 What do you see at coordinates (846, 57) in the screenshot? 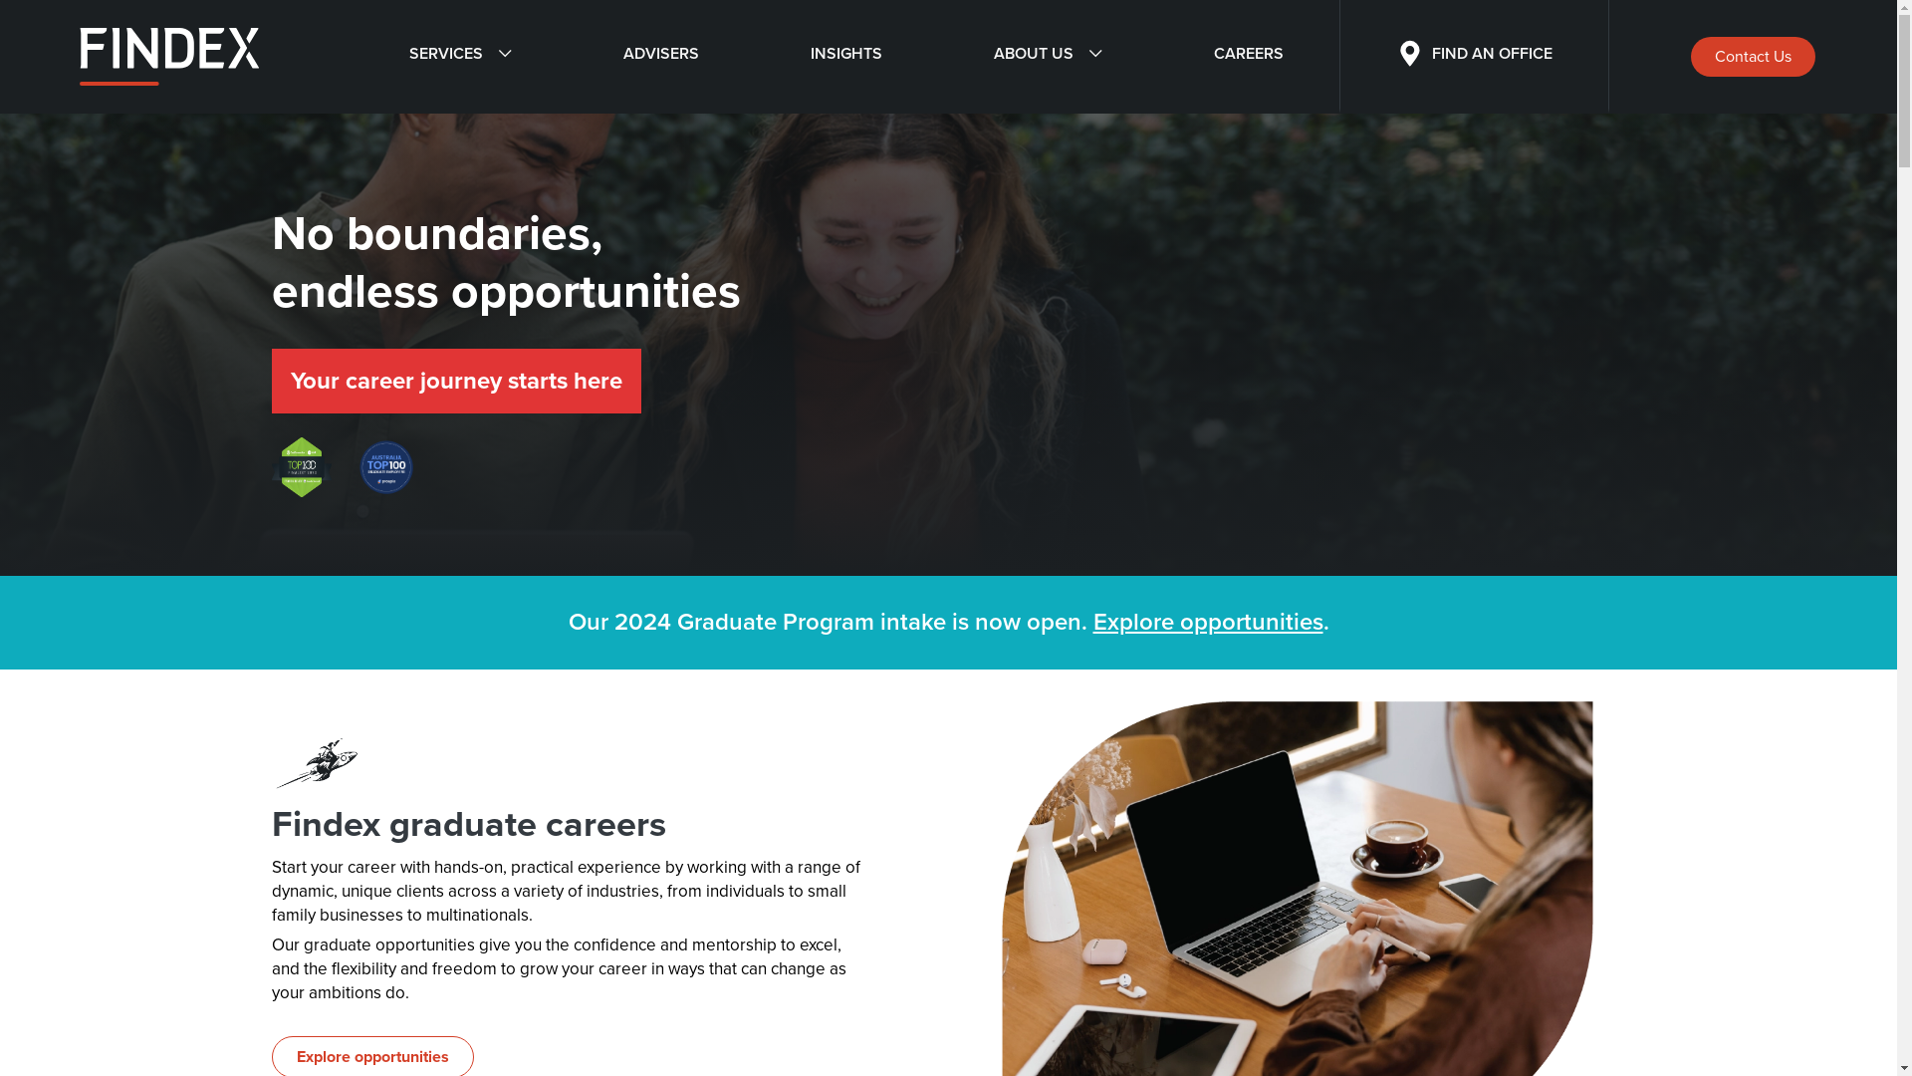
I see `INSIGHTS` at bounding box center [846, 57].